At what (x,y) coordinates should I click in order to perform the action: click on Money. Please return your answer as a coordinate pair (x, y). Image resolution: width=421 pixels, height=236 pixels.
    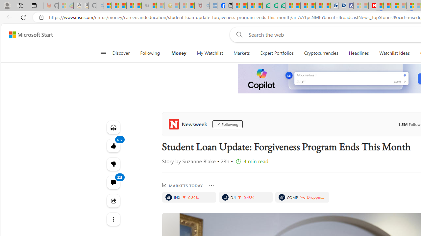
    Looking at the image, I should click on (179, 53).